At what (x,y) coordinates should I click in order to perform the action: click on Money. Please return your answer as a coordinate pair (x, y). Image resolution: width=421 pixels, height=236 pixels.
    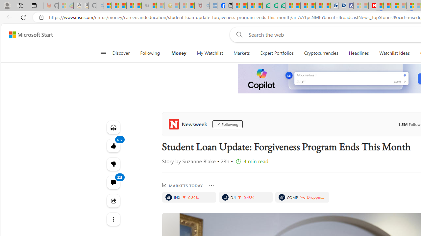
    Looking at the image, I should click on (179, 53).